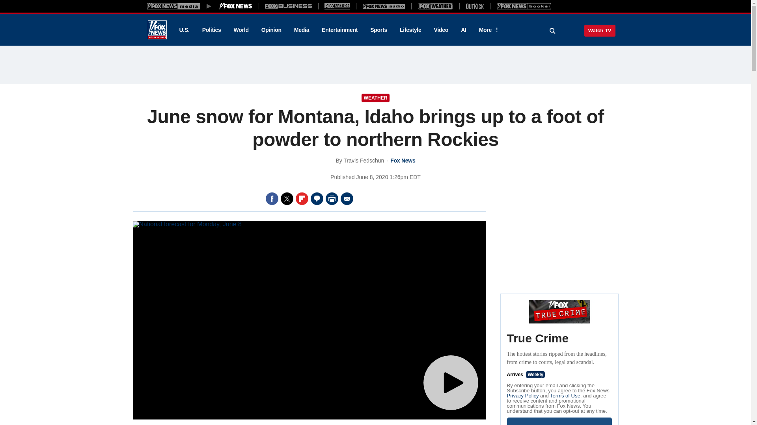 This screenshot has height=425, width=757. Describe the element at coordinates (241, 30) in the screenshot. I see `World` at that location.